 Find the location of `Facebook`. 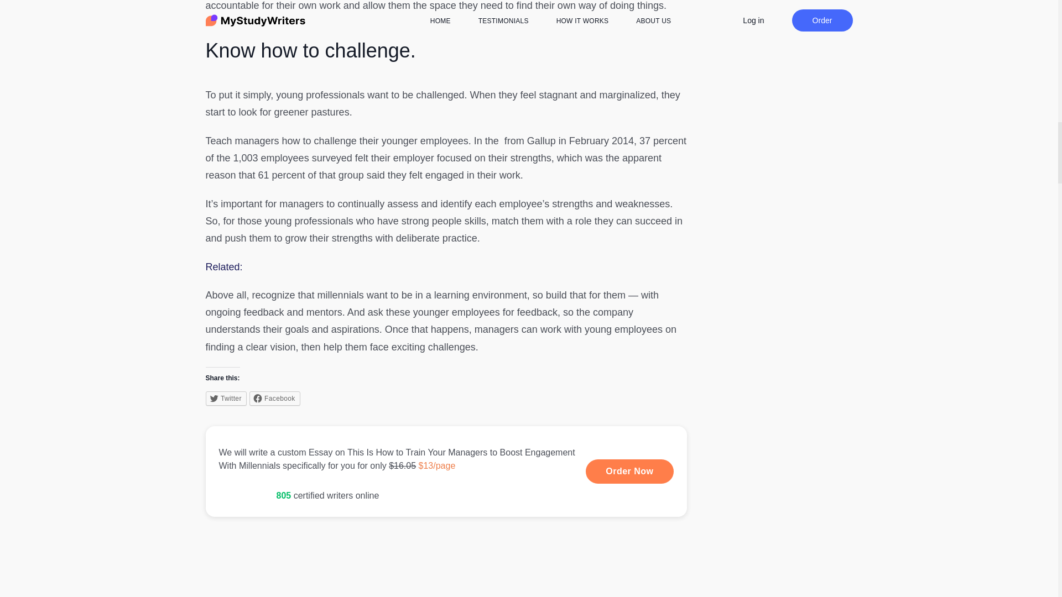

Facebook is located at coordinates (275, 399).